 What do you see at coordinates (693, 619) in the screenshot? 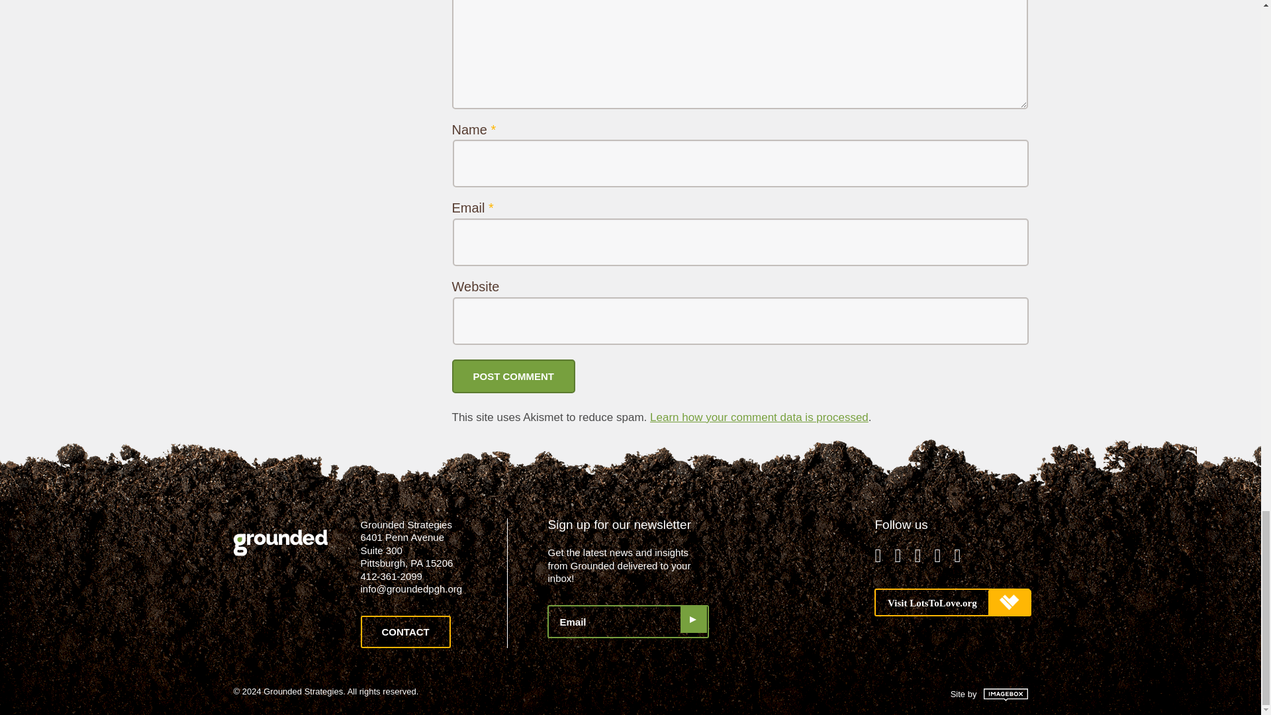
I see `GO` at bounding box center [693, 619].